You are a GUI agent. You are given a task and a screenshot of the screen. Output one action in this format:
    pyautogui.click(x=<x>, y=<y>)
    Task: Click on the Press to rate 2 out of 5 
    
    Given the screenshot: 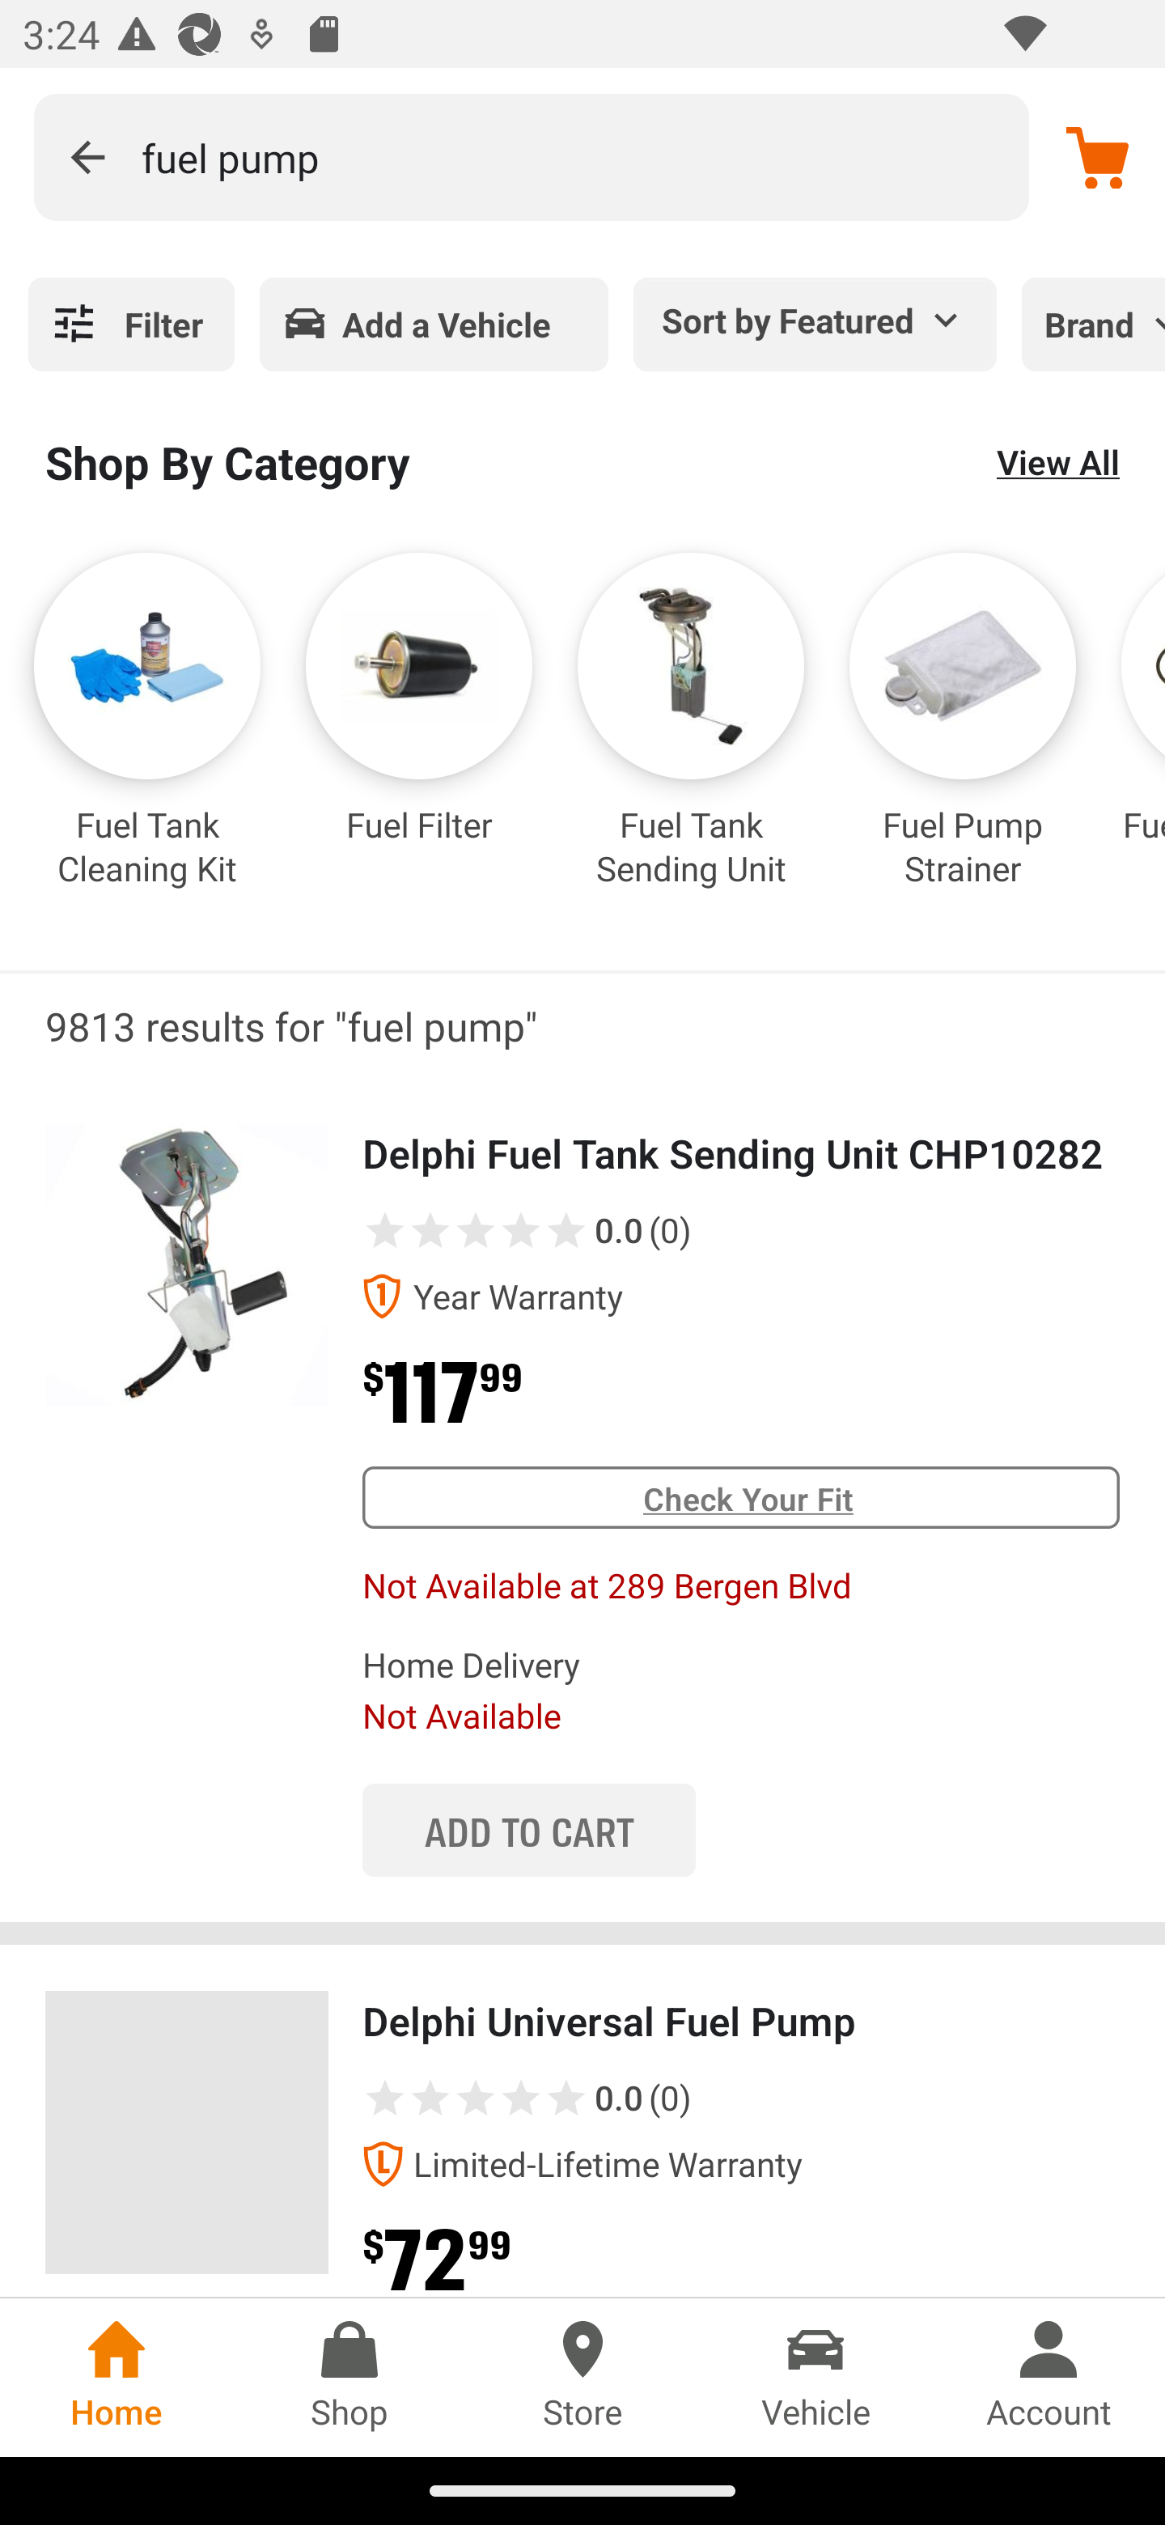 What is the action you would take?
    pyautogui.click(x=430, y=1229)
    